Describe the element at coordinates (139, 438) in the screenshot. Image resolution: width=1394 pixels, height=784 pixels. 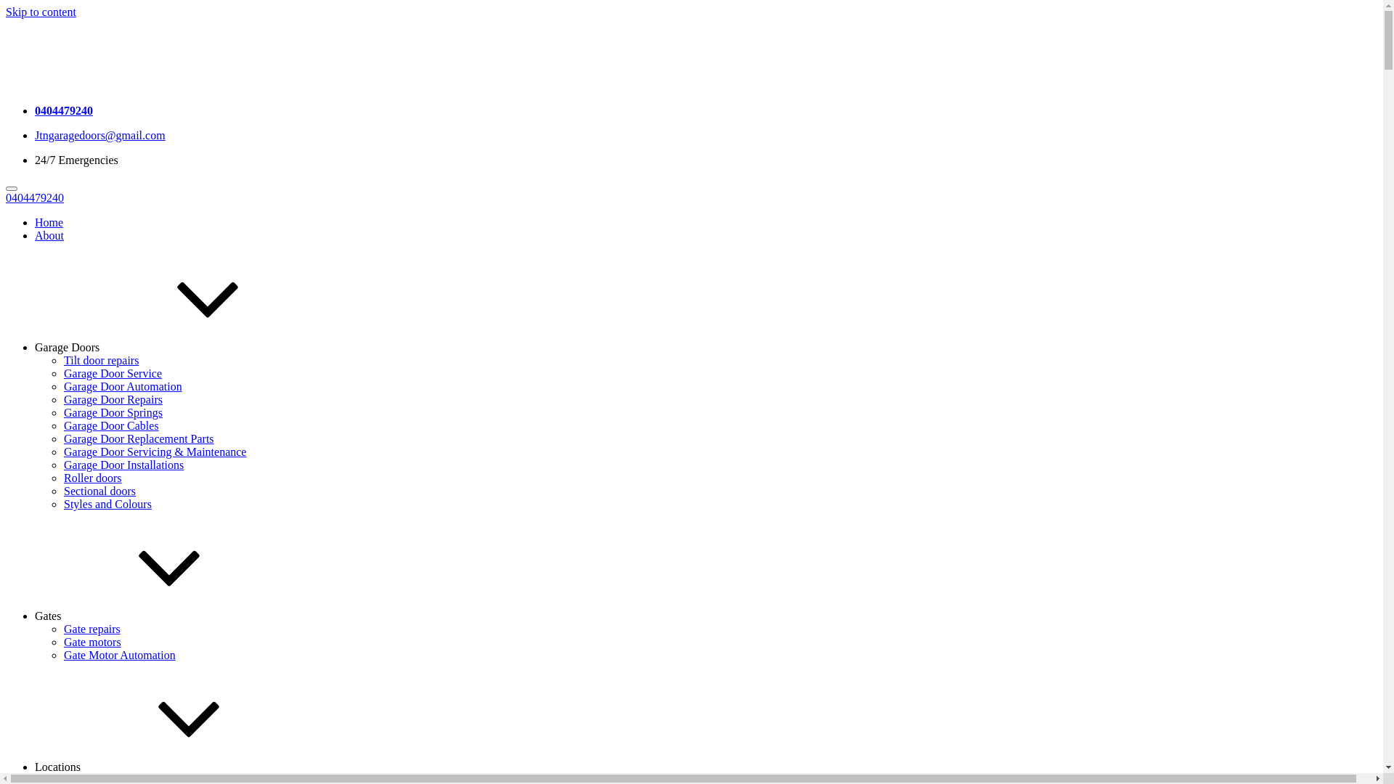
I see `Garage Door Replacement Parts` at that location.